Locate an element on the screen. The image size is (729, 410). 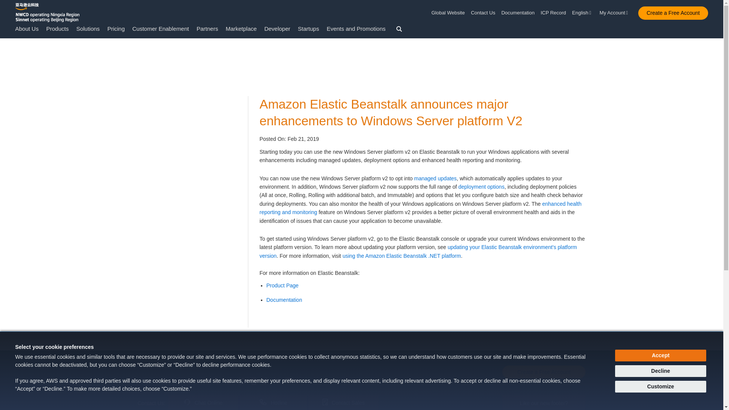
Global Website is located at coordinates (450, 13).